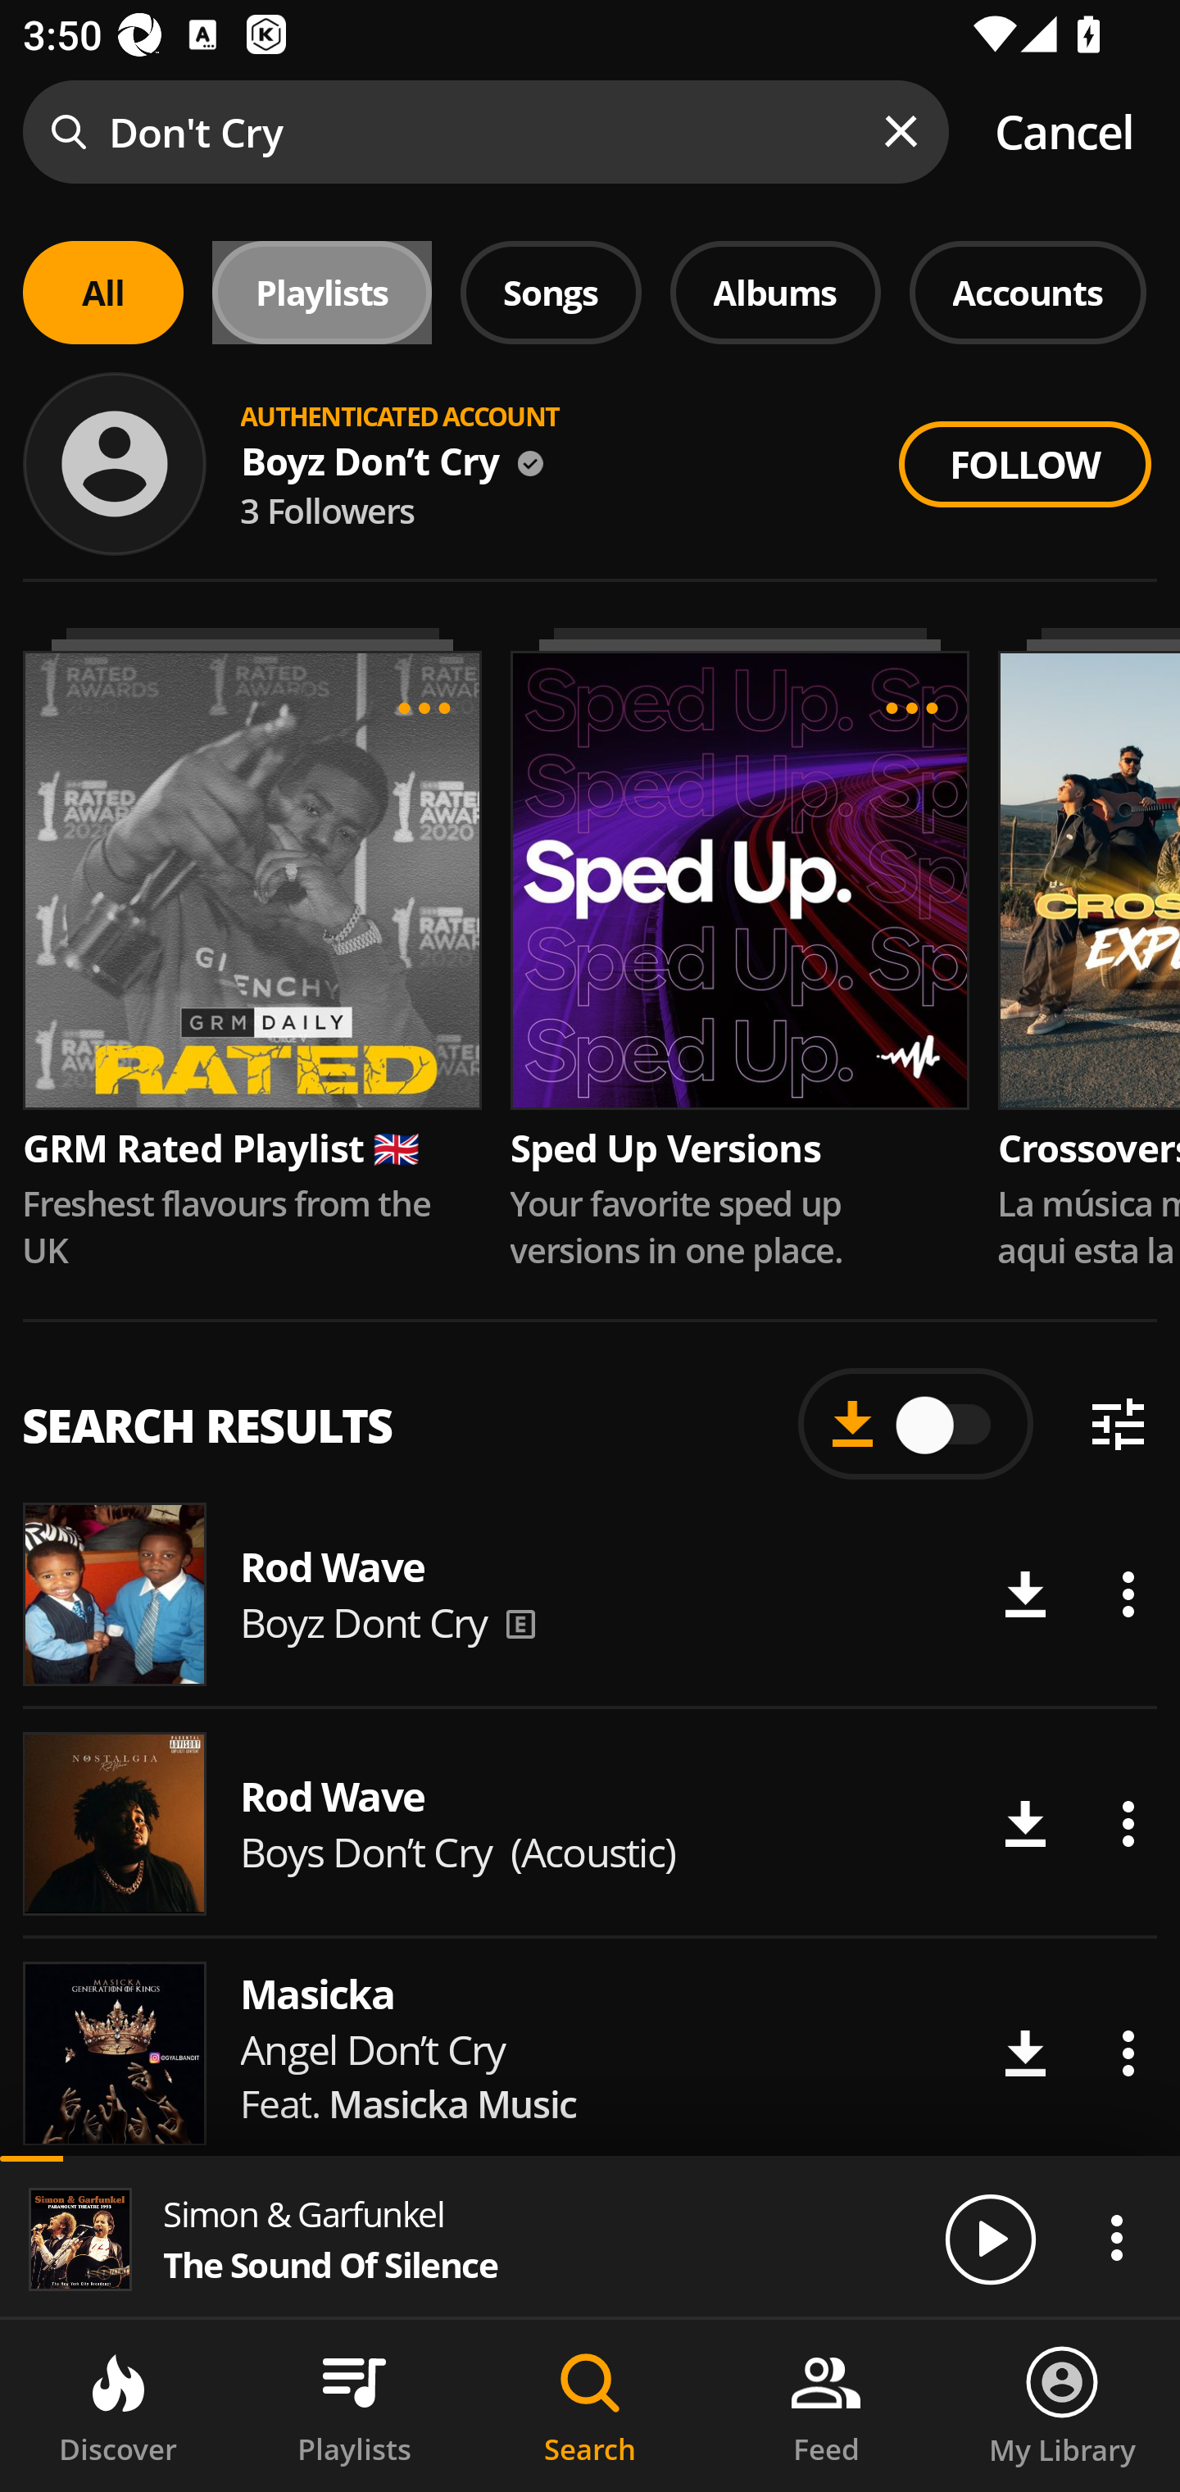 Image resolution: width=1180 pixels, height=2492 pixels. What do you see at coordinates (826, 2406) in the screenshot?
I see `Feed` at bounding box center [826, 2406].